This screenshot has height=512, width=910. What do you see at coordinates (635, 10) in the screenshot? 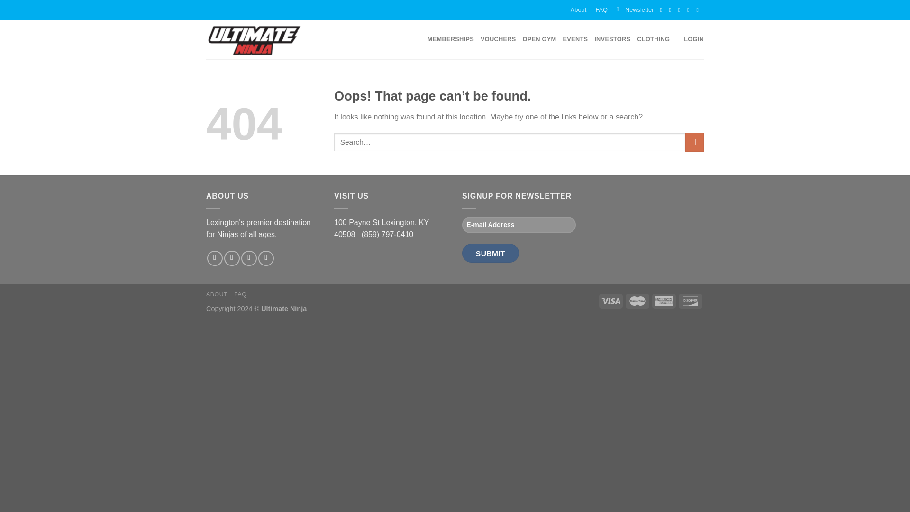
I see `Newsletter` at bounding box center [635, 10].